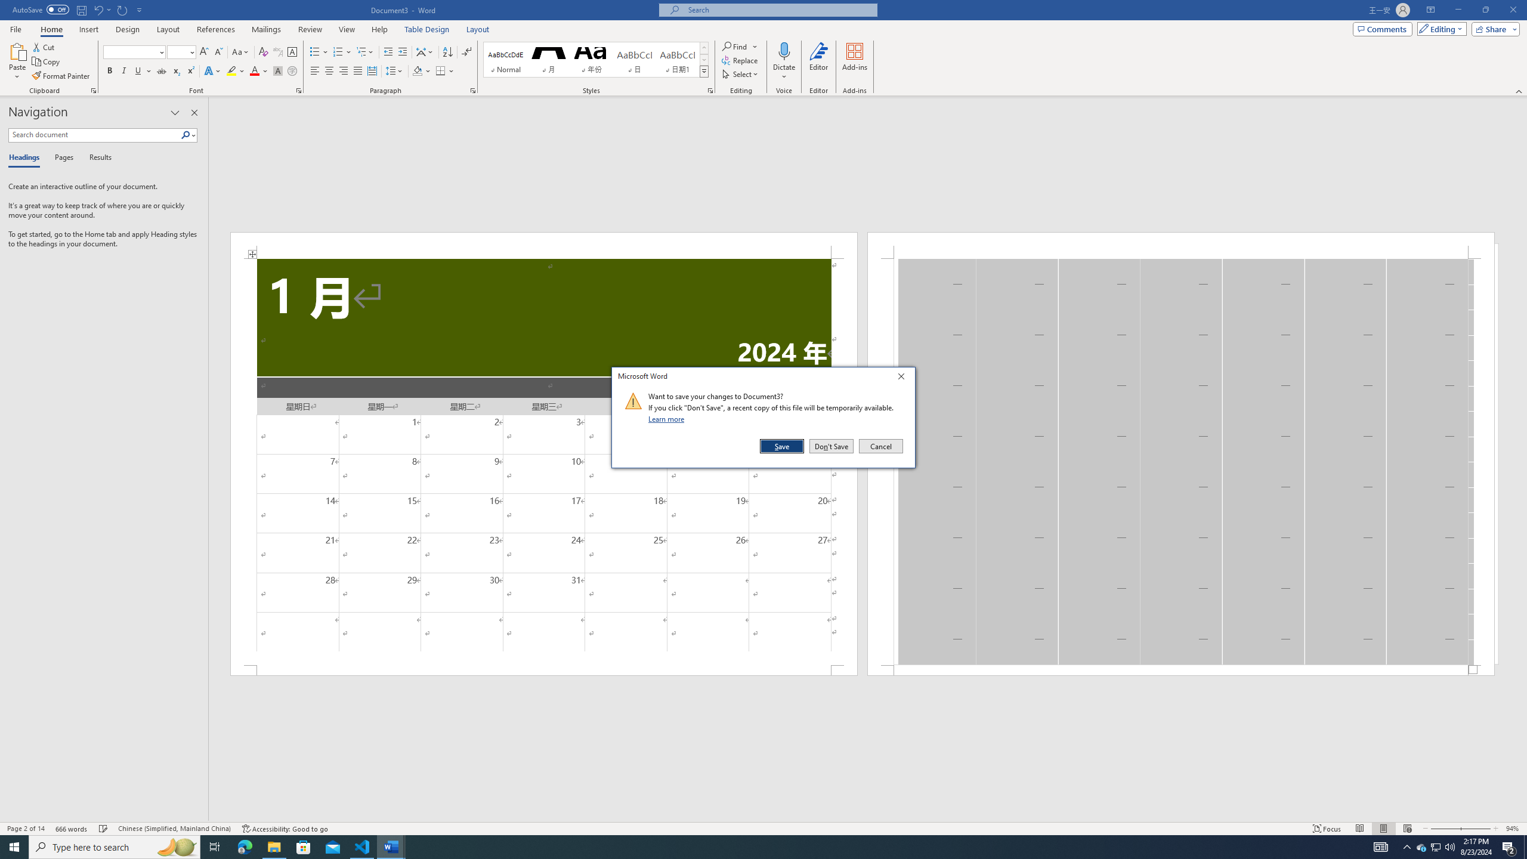  What do you see at coordinates (104, 829) in the screenshot?
I see `Styles...` at bounding box center [104, 829].